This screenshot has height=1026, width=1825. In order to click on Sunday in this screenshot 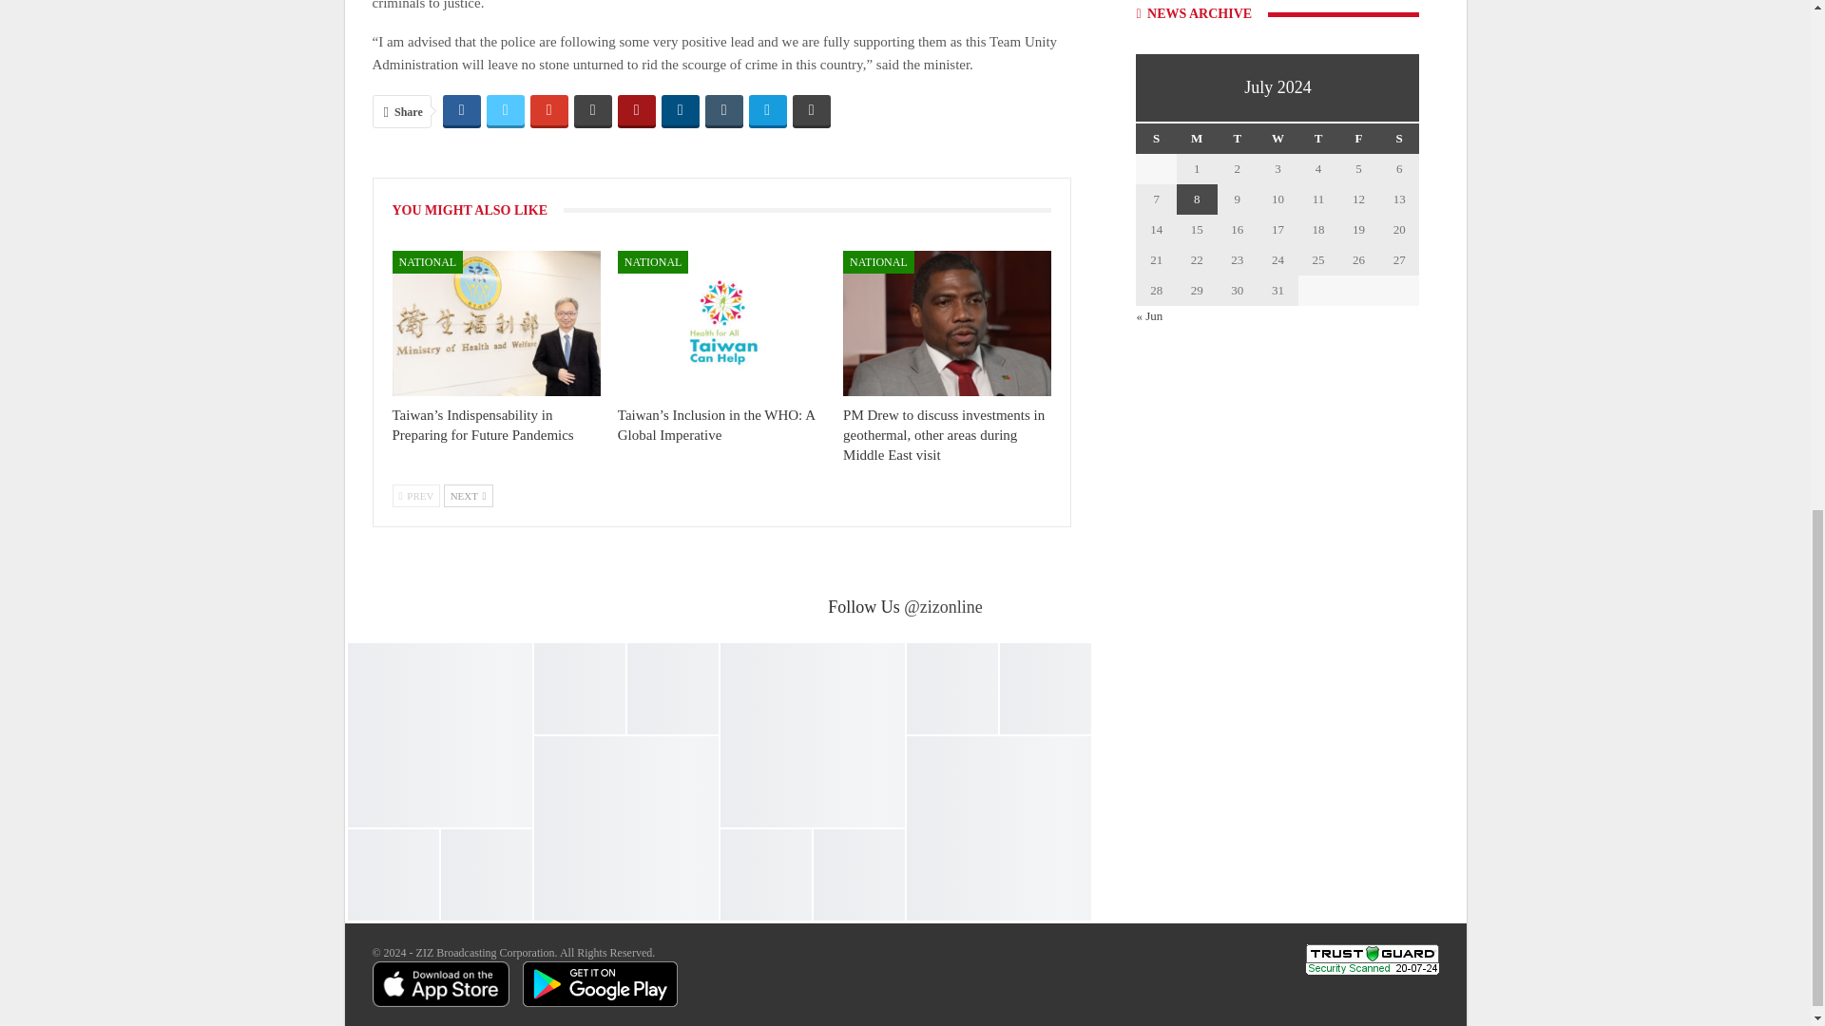, I will do `click(1156, 139)`.